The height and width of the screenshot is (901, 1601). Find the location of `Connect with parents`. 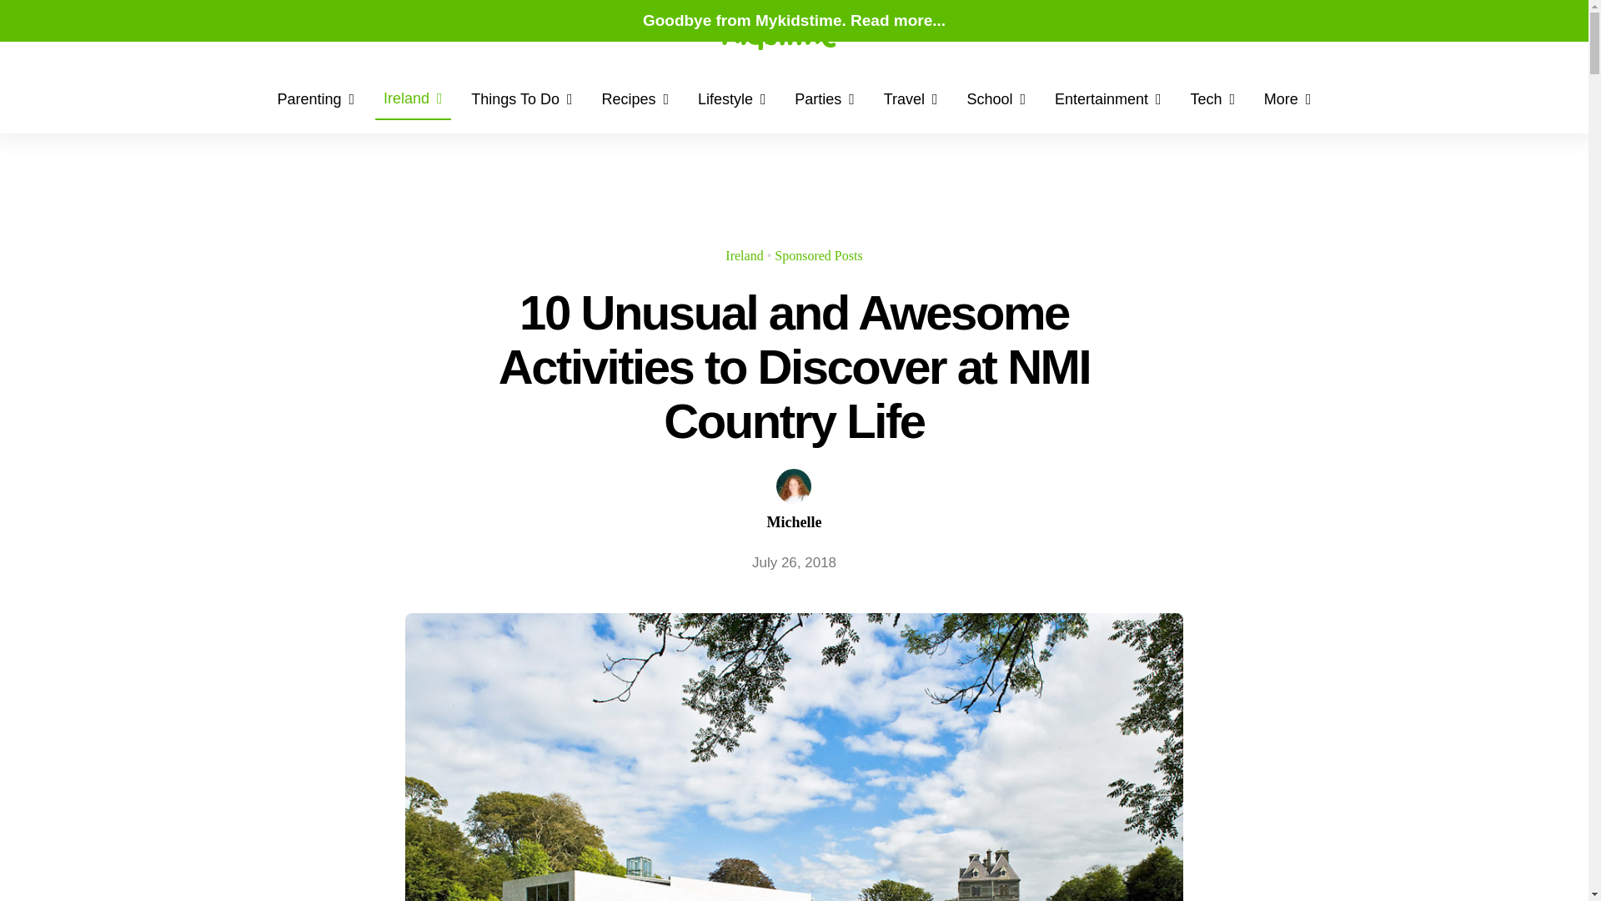

Connect with parents is located at coordinates (344, 33).